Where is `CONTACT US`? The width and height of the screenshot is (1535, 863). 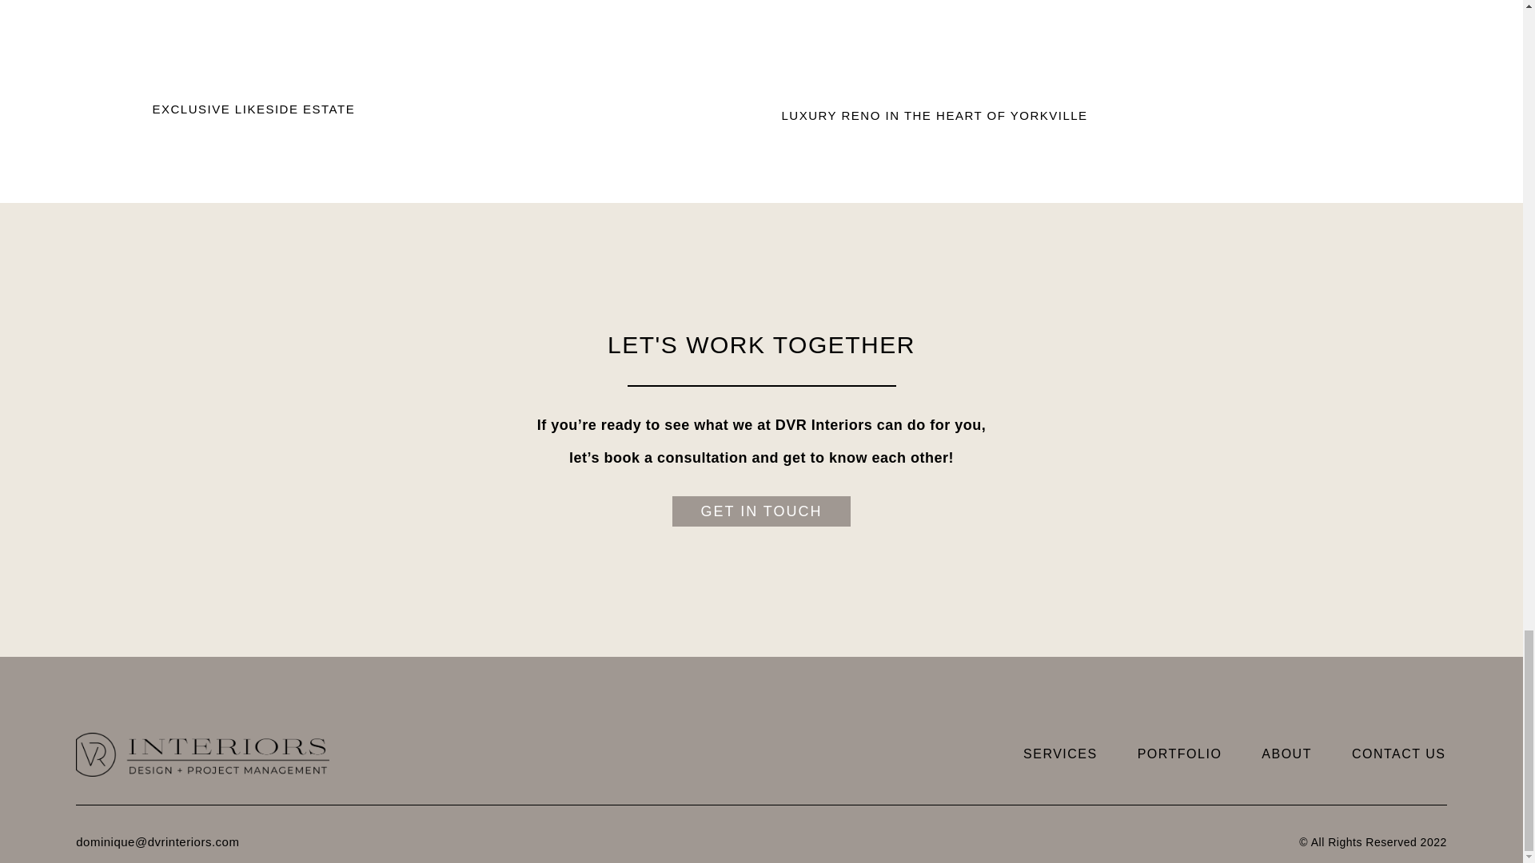
CONTACT US is located at coordinates (1399, 754).